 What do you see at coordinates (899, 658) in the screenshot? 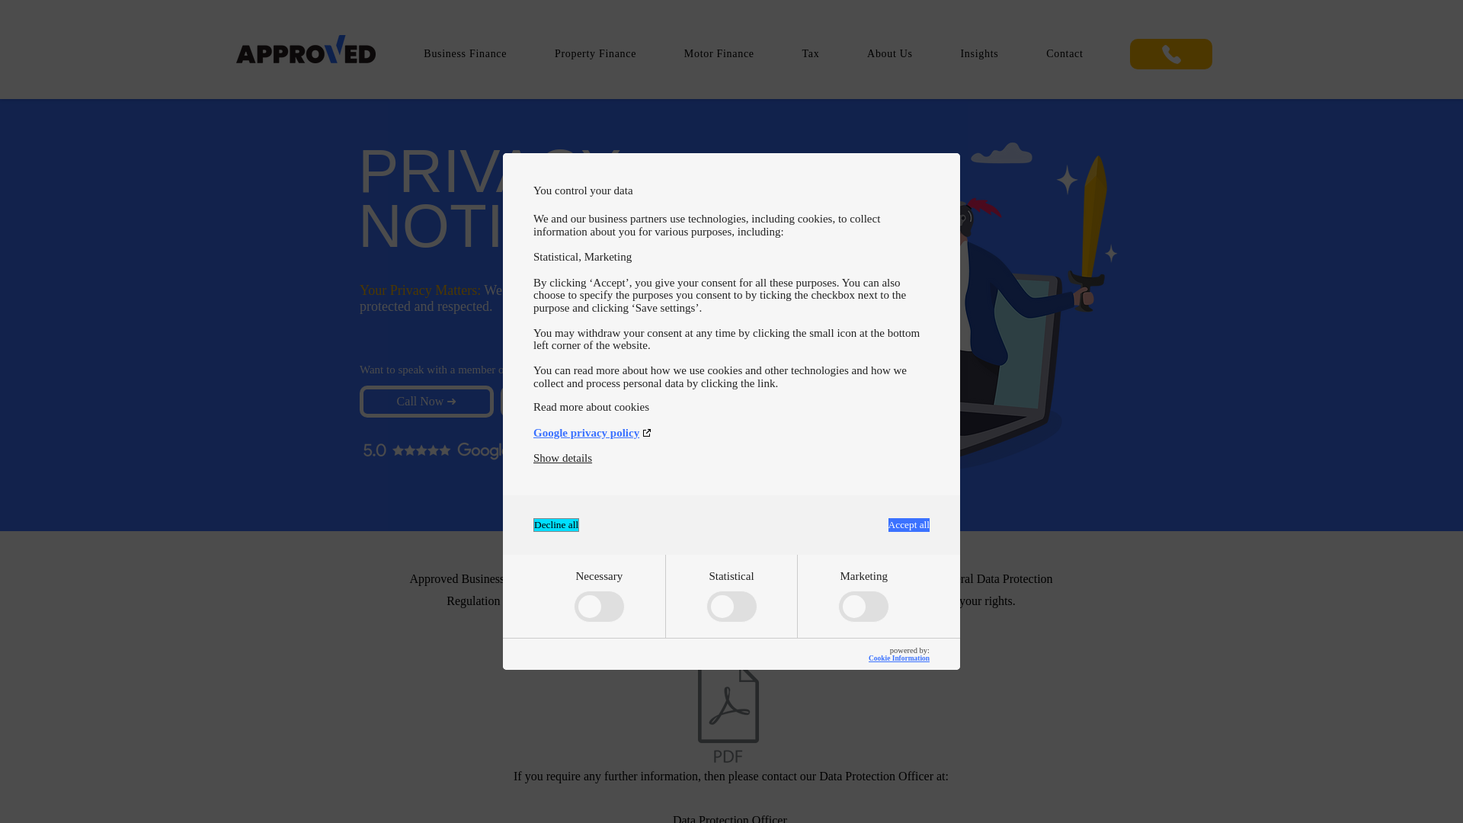
I see `Cookie Information` at bounding box center [899, 658].